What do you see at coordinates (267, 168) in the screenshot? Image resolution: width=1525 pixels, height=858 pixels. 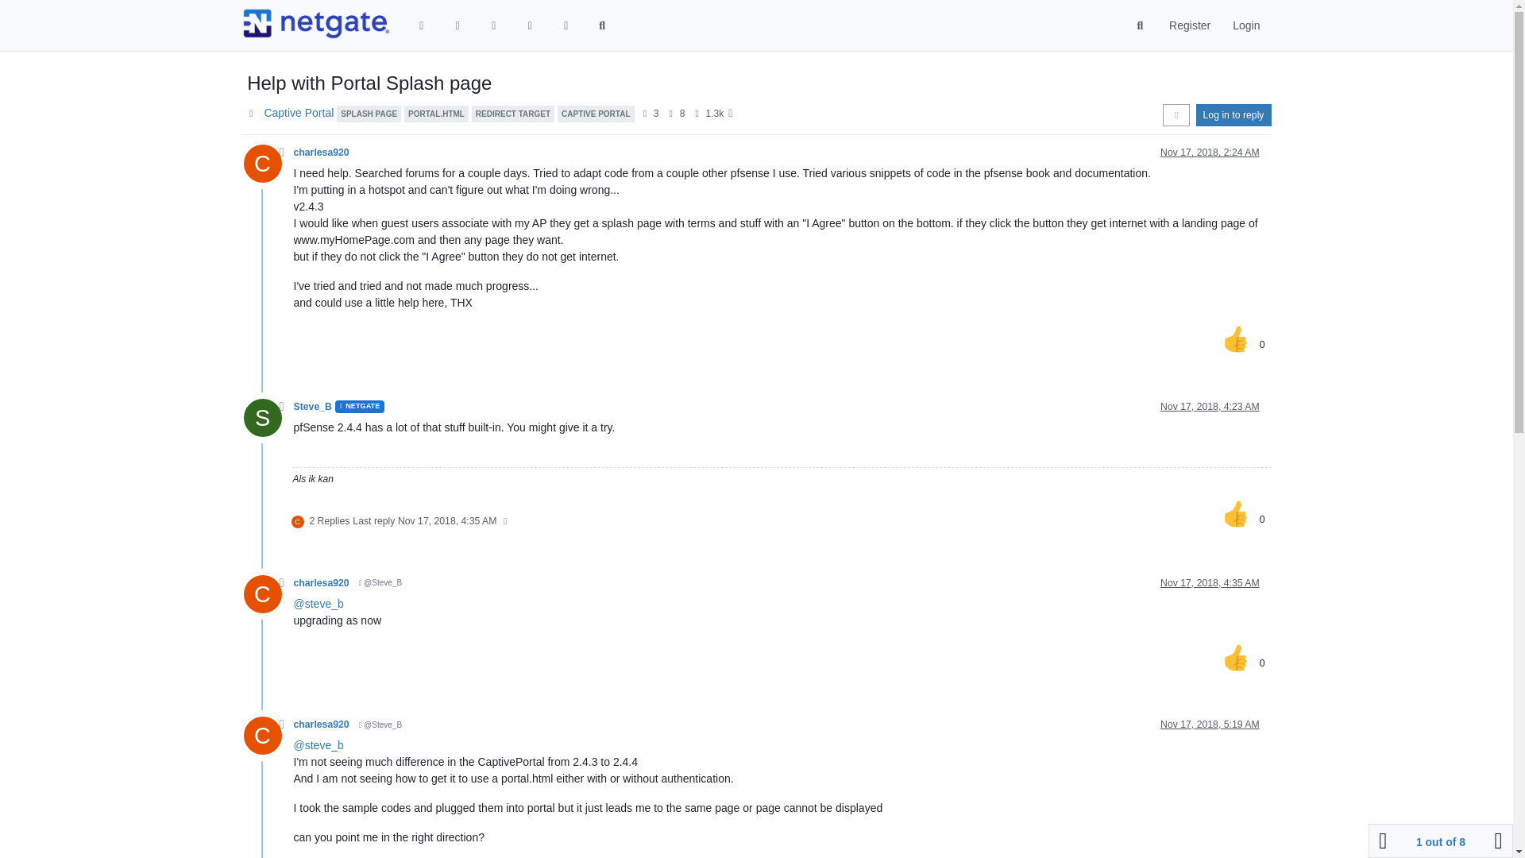 I see `C` at bounding box center [267, 168].